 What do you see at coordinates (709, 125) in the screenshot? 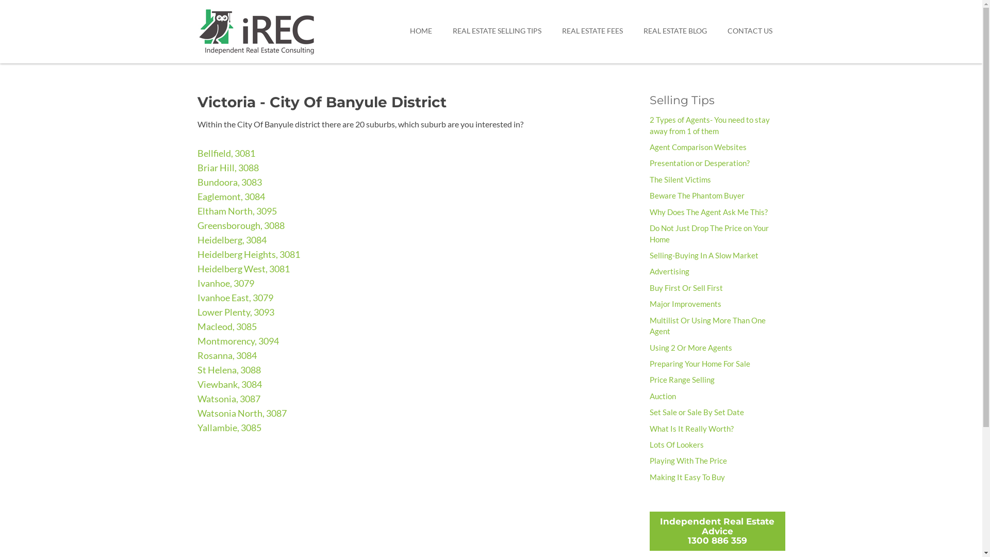
I see `2 Types of Agents- You need to stay away from 1 of them` at bounding box center [709, 125].